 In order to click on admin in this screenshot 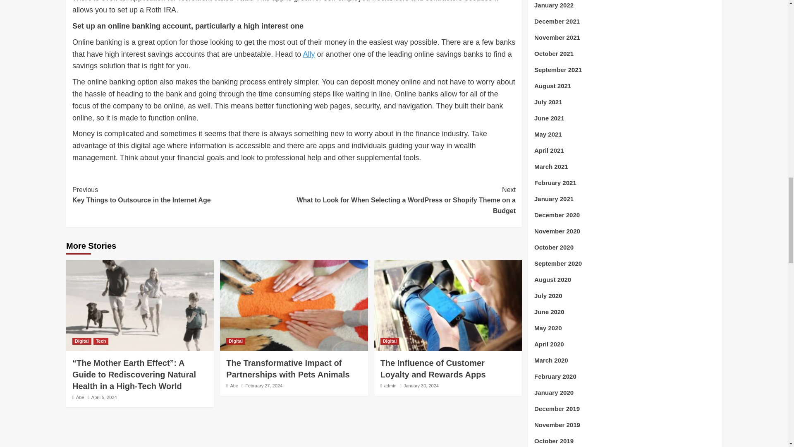, I will do `click(390, 386)`.